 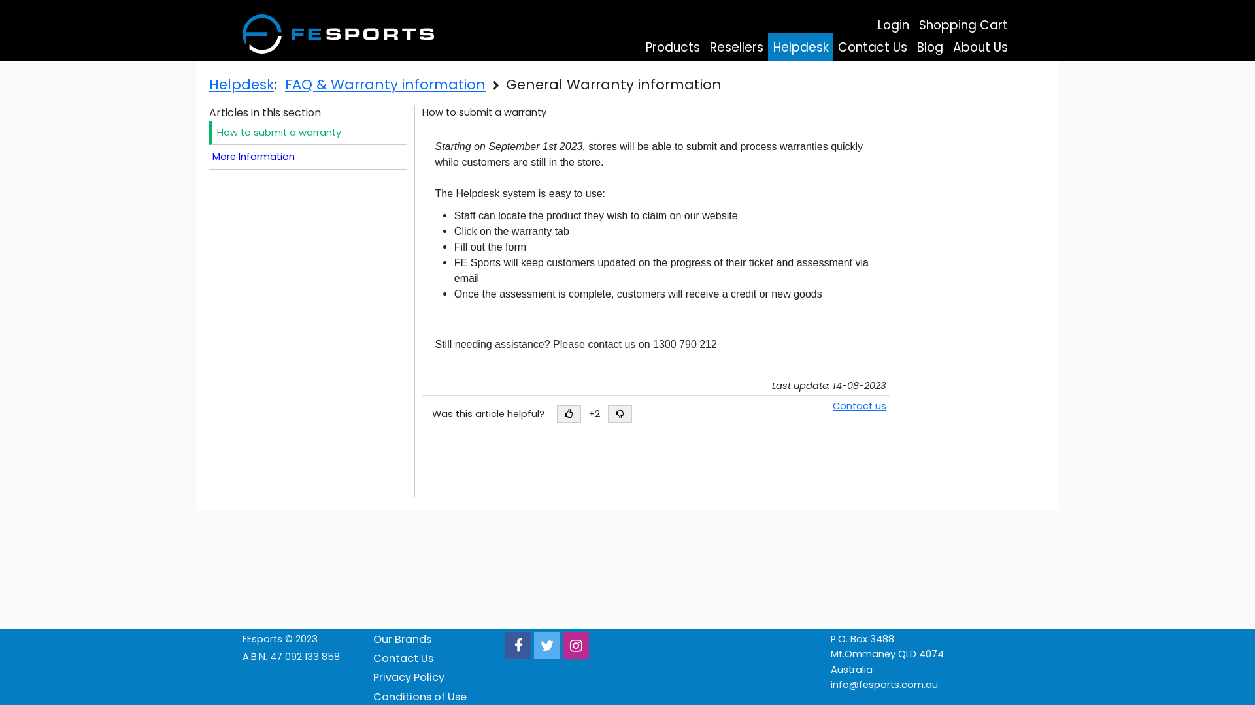 I want to click on Blog, so click(x=931, y=47).